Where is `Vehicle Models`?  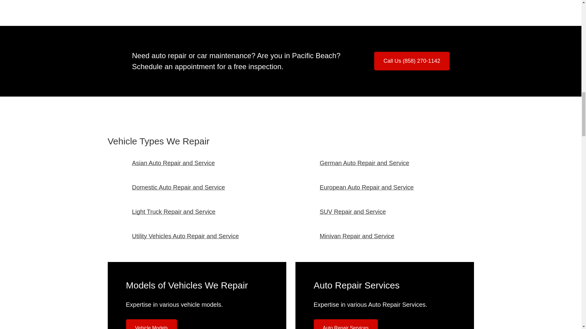 Vehicle Models is located at coordinates (151, 324).